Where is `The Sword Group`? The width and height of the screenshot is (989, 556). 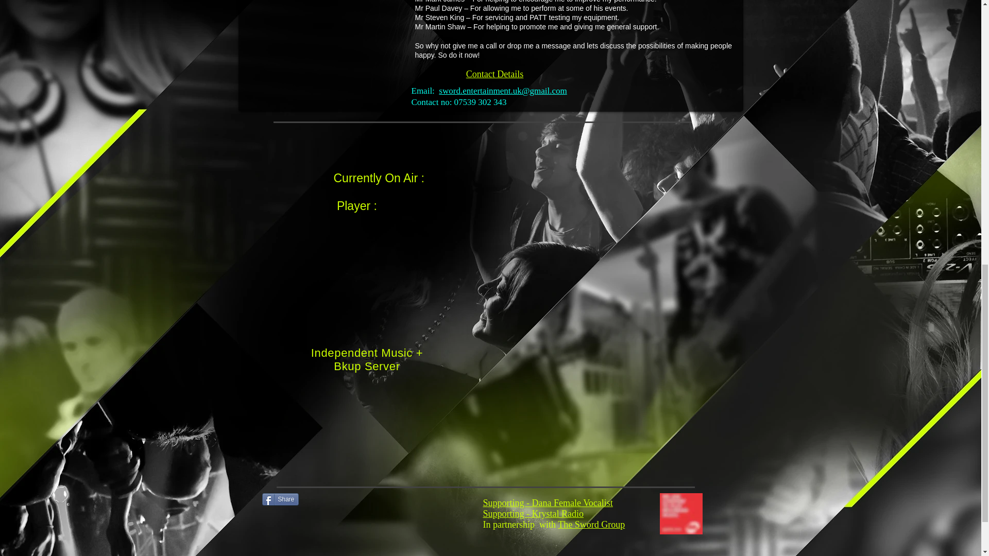
The Sword Group is located at coordinates (591, 524).